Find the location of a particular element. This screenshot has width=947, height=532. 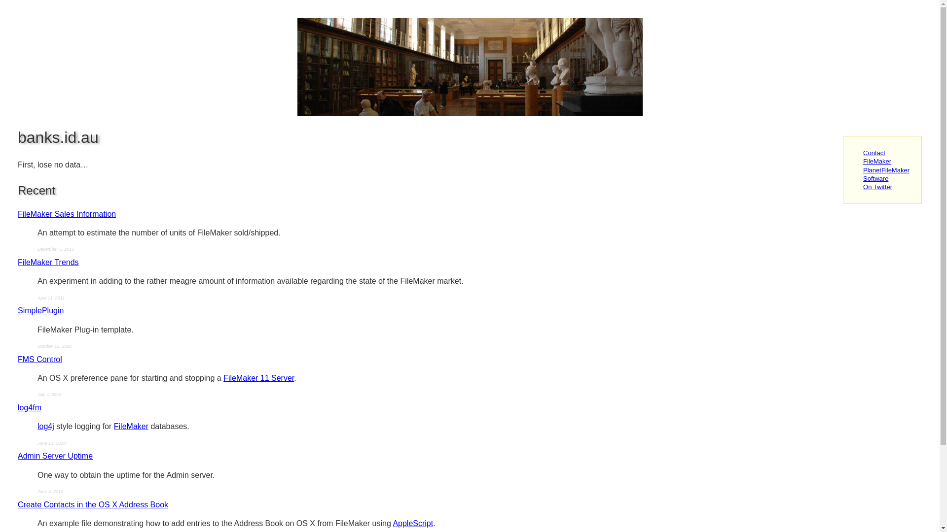

FMS Control is located at coordinates (40, 360).